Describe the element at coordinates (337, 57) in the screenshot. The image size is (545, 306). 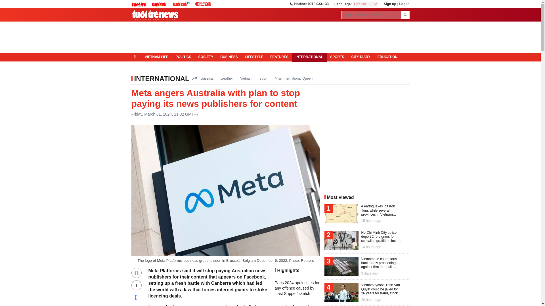
I see `SPORTS` at that location.